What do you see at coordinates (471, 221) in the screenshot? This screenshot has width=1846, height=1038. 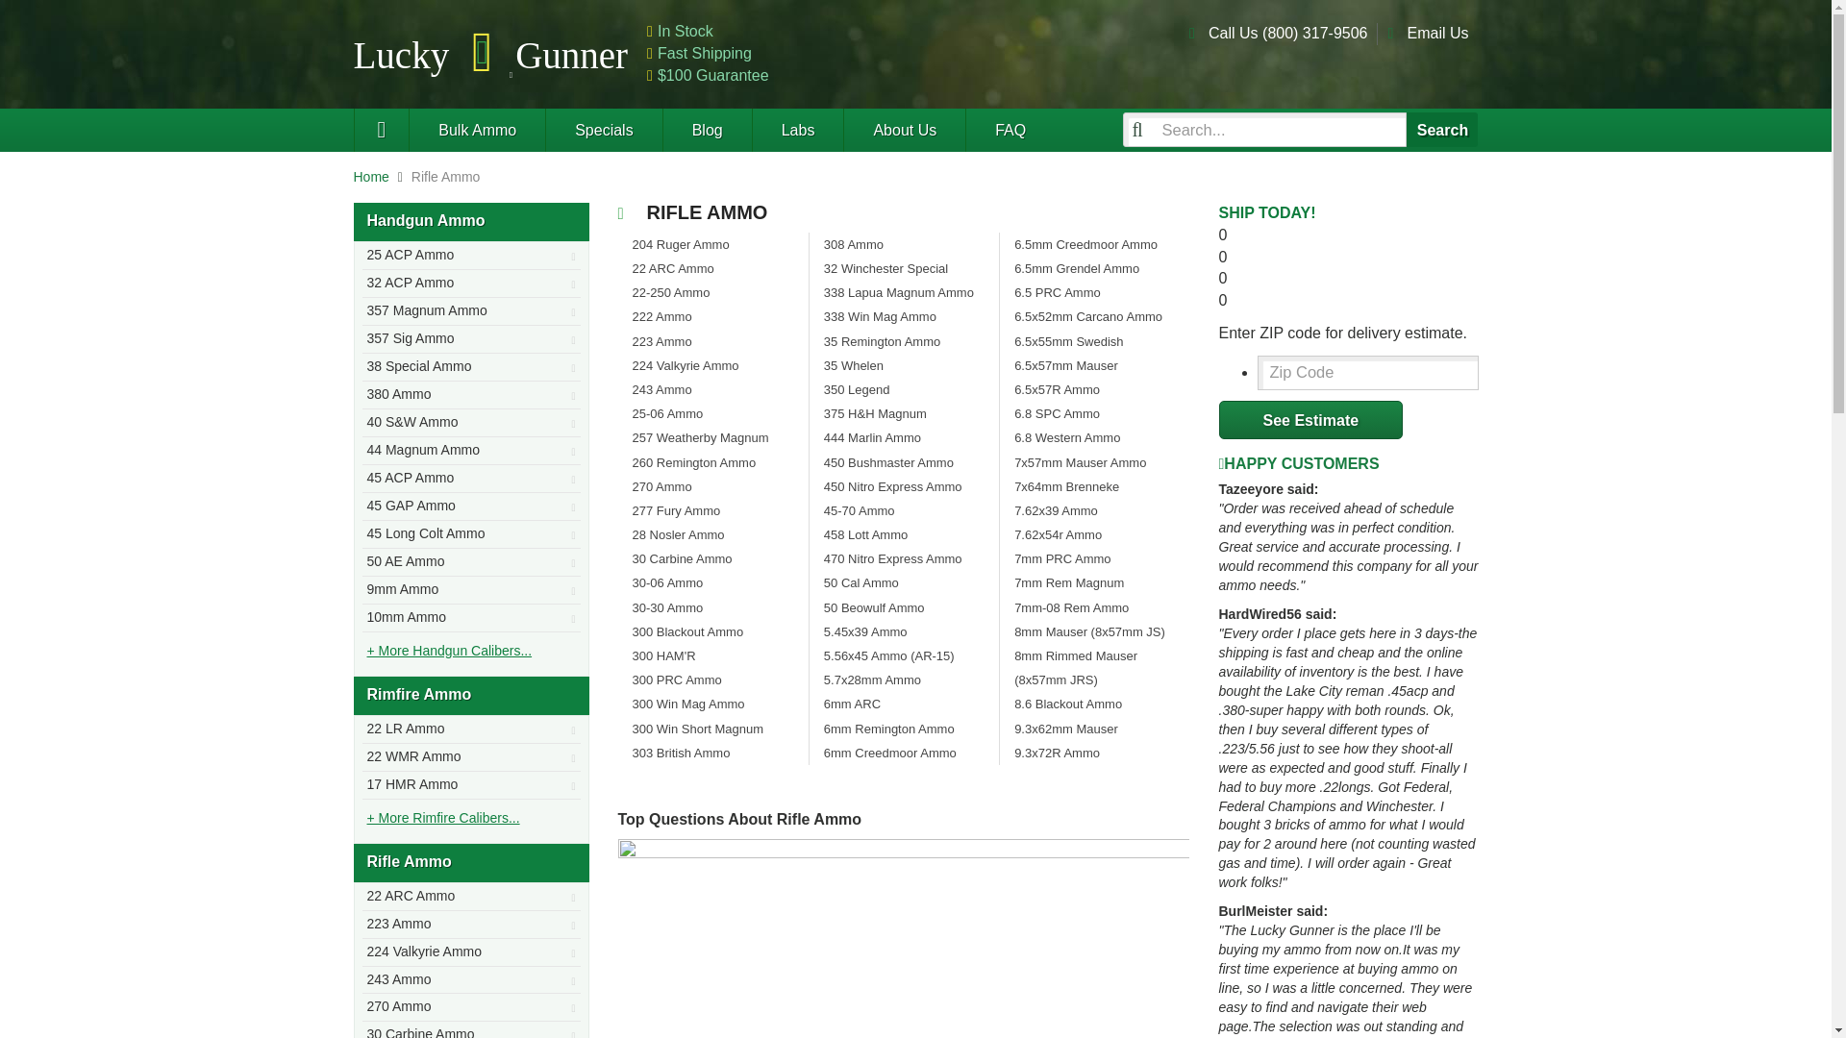 I see `Handgun Ammo` at bounding box center [471, 221].